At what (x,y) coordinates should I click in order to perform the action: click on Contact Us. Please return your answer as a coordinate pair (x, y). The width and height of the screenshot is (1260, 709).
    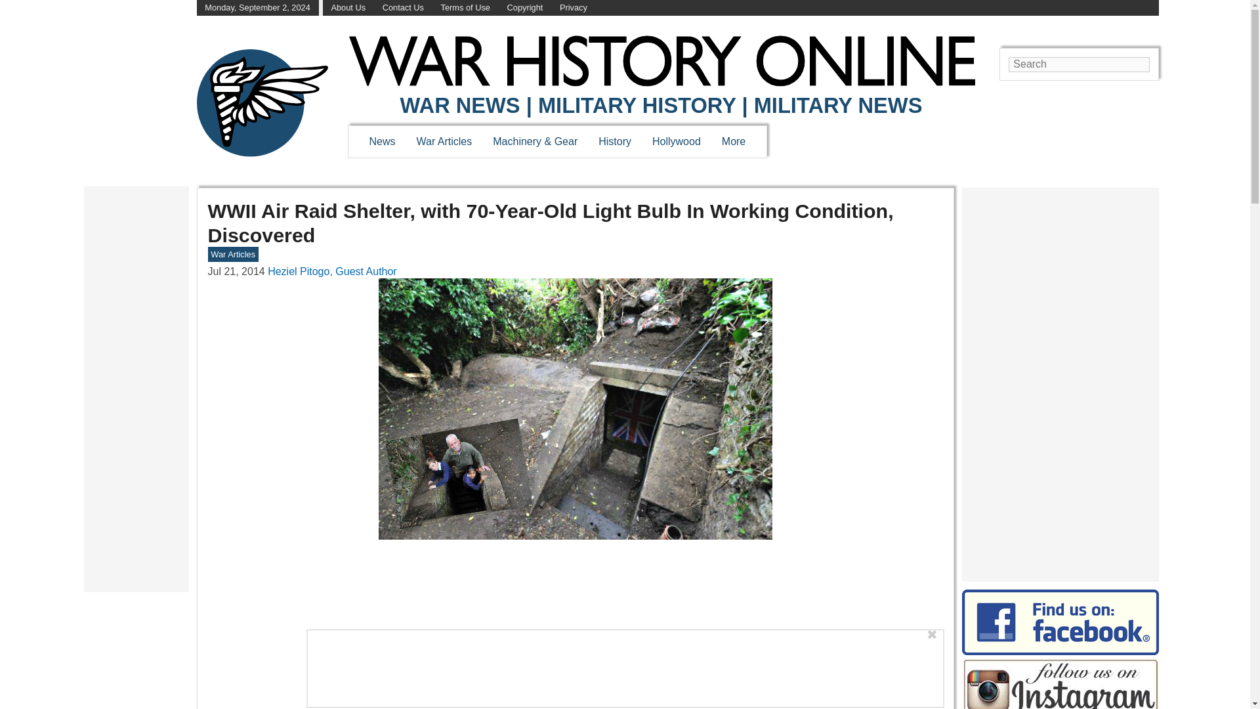
    Looking at the image, I should click on (403, 8).